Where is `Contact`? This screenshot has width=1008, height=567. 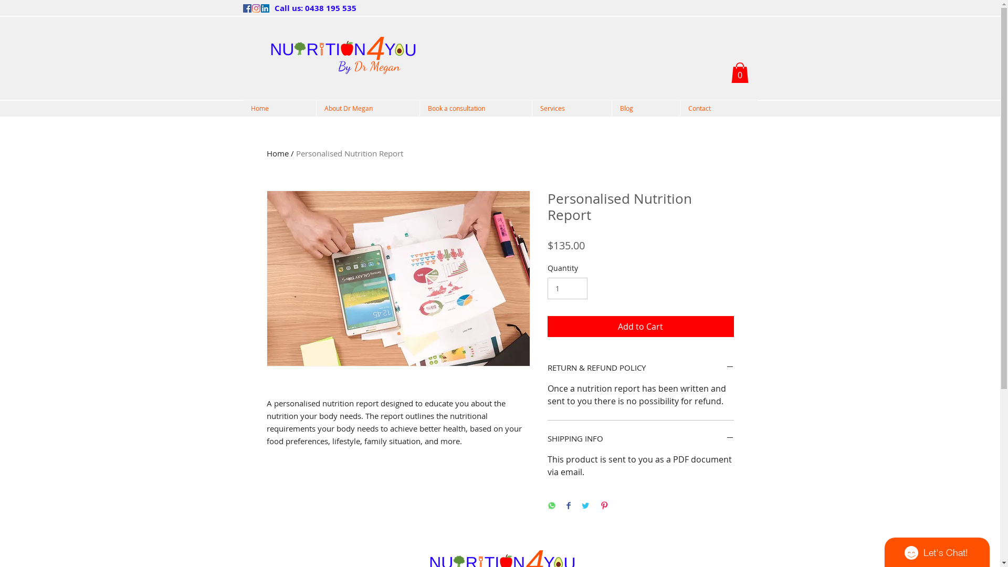 Contact is located at coordinates (718, 108).